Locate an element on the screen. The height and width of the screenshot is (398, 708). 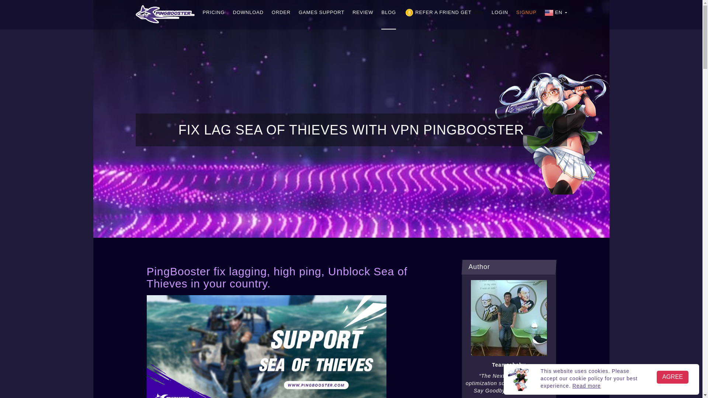
Read more is located at coordinates (586, 385).